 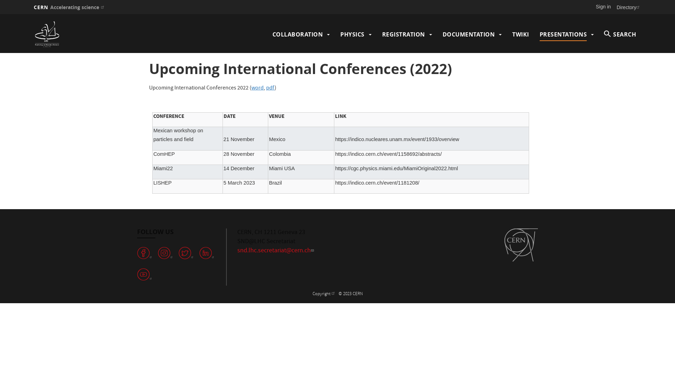 What do you see at coordinates (324, 294) in the screenshot?
I see `Copyright (link is external)` at bounding box center [324, 294].